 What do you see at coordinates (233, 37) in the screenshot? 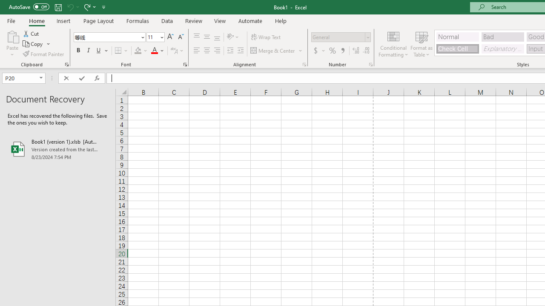
I see `Orientation` at bounding box center [233, 37].